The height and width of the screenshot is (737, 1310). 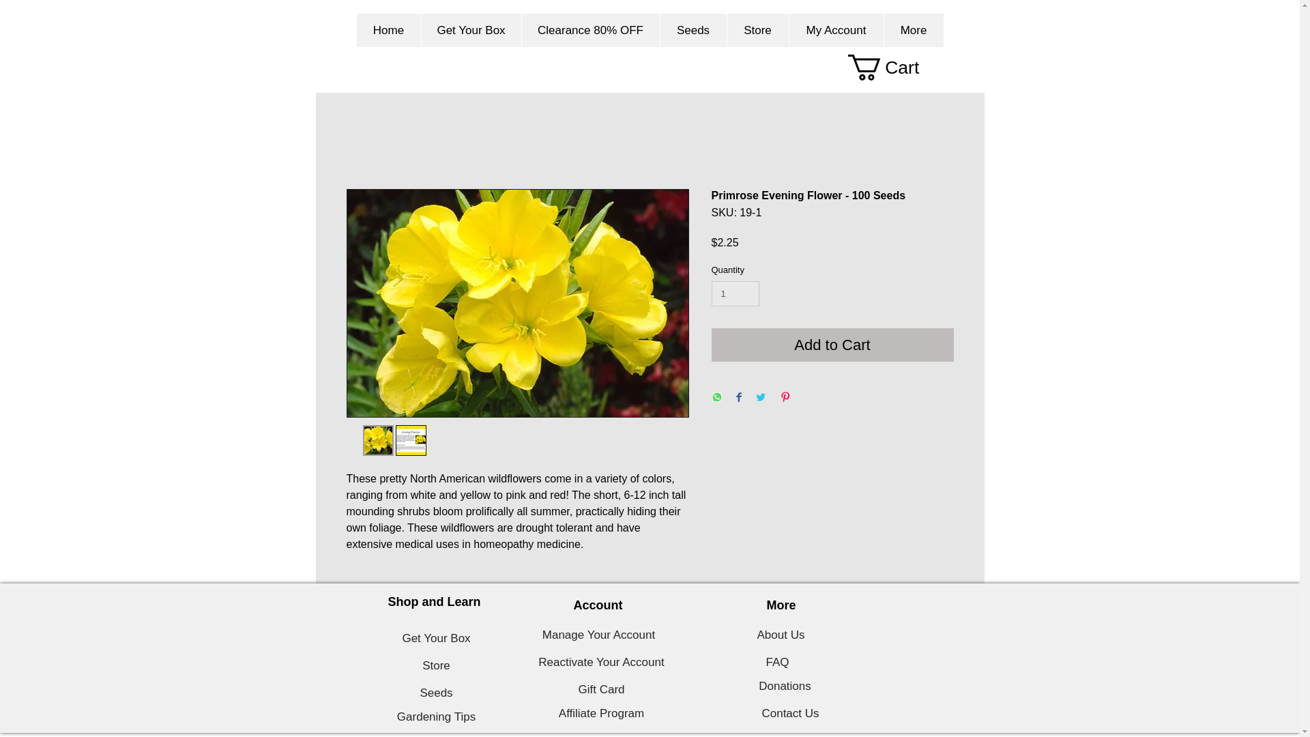 I want to click on FAQ, so click(x=776, y=663).